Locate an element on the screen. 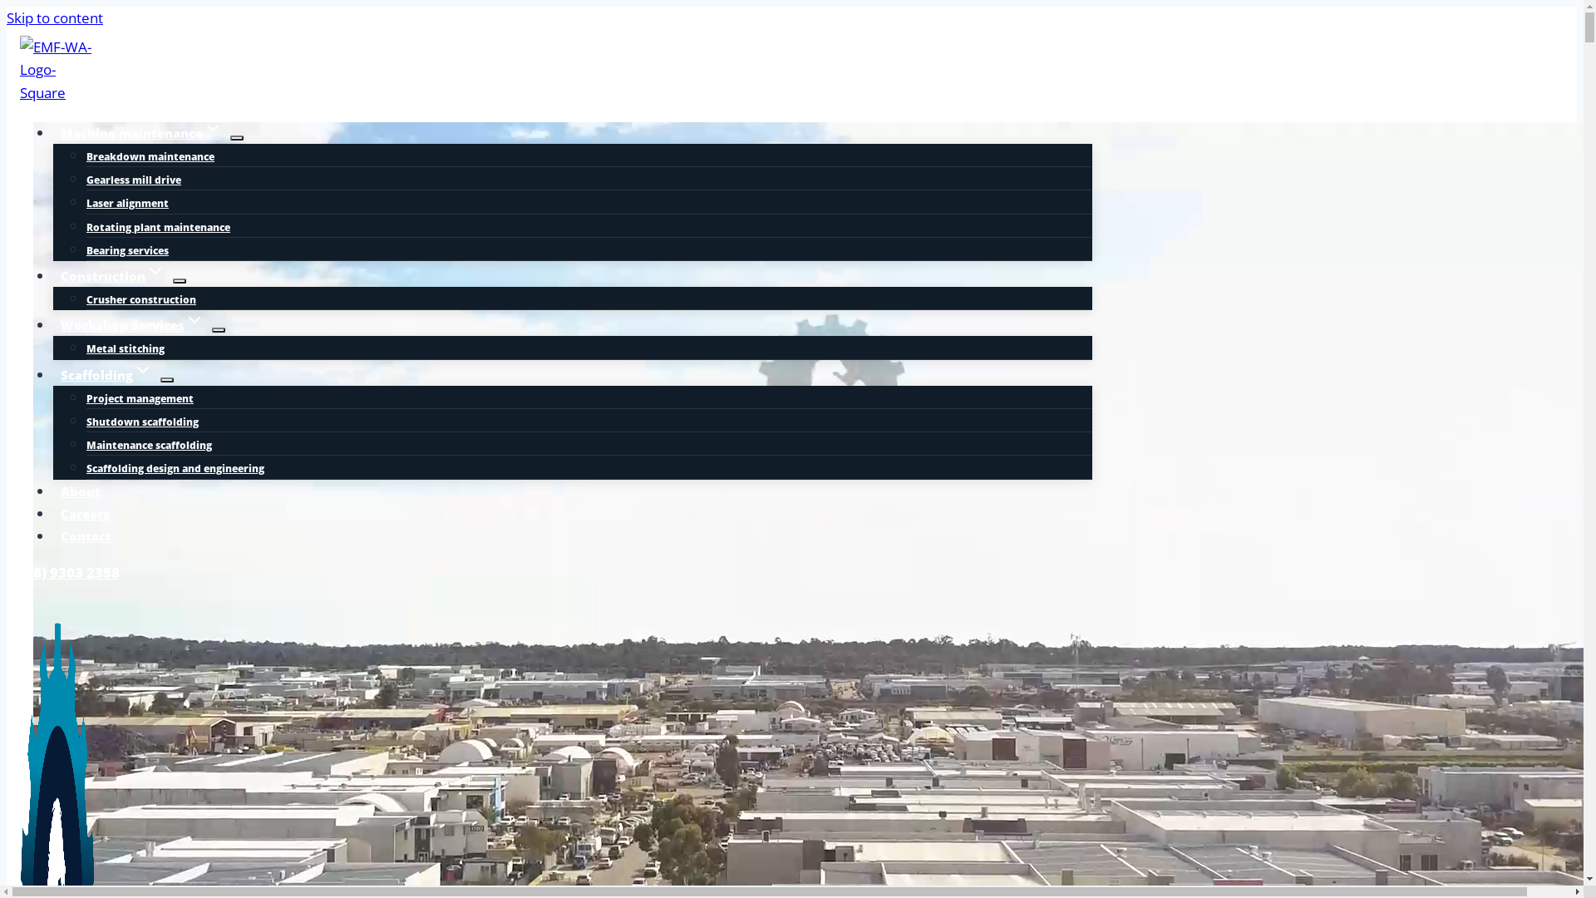 The width and height of the screenshot is (1596, 898). Scaffolding design and engineering is located at coordinates (175, 469).